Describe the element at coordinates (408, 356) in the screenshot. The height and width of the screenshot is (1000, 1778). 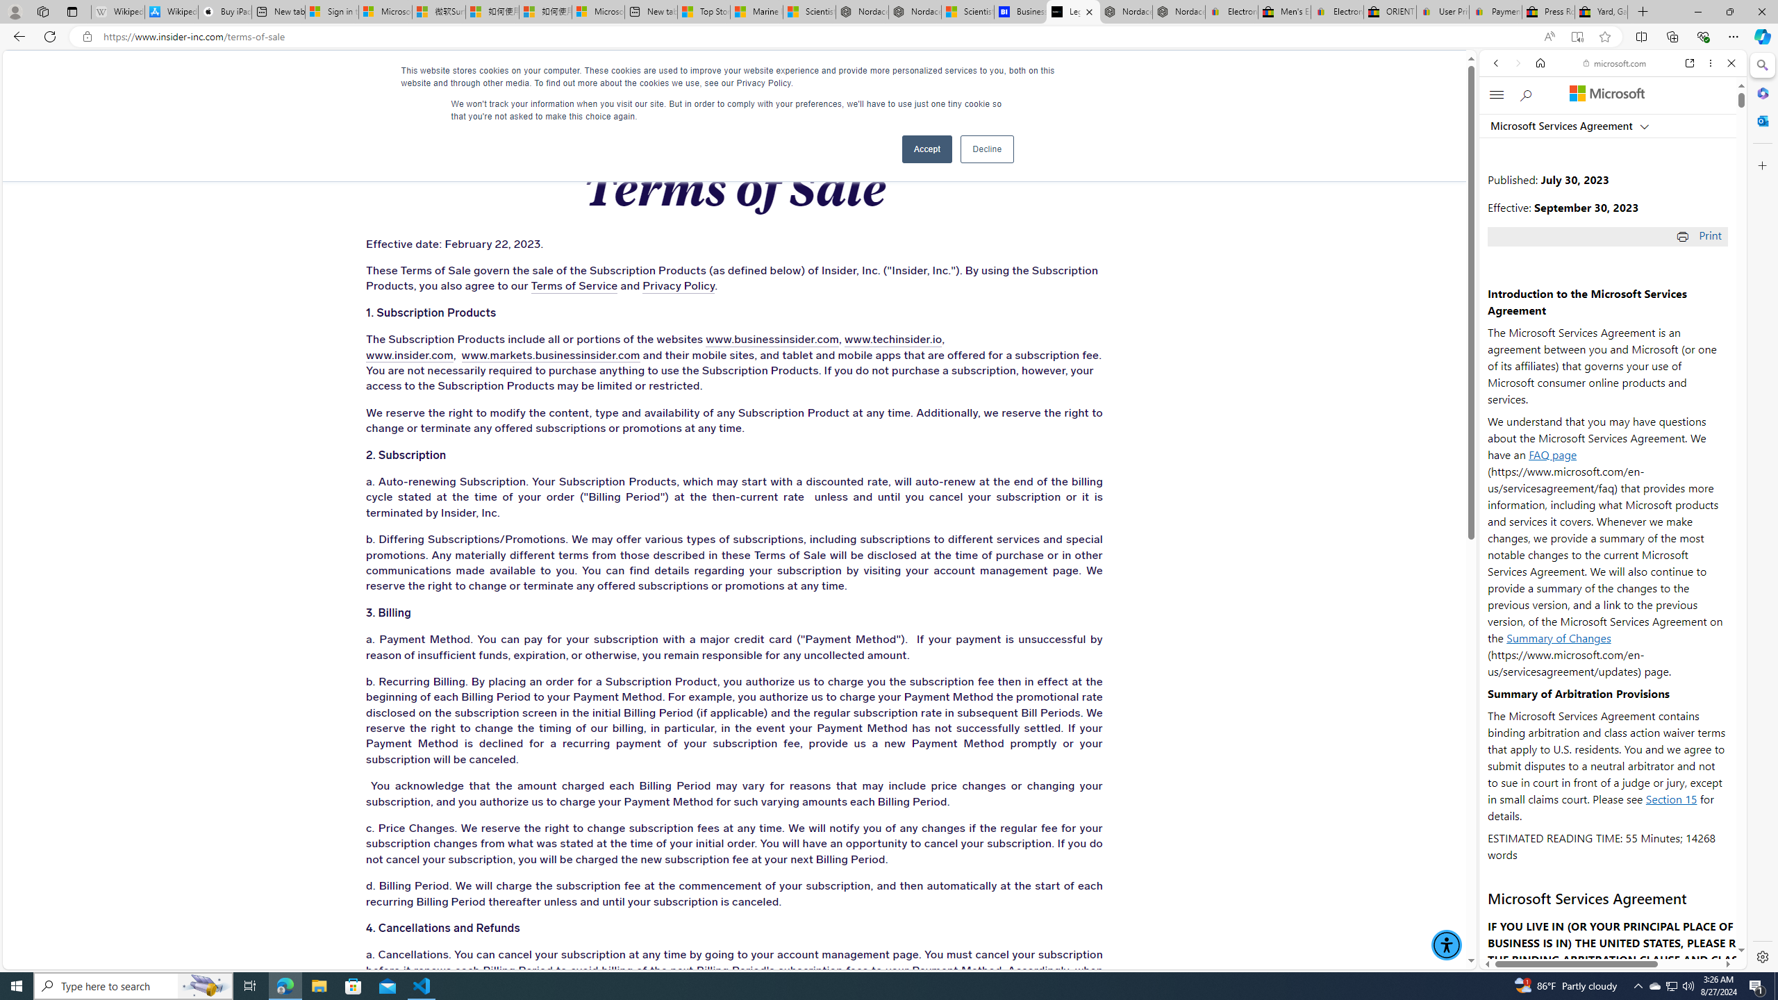
I see `www.insider.com` at that location.